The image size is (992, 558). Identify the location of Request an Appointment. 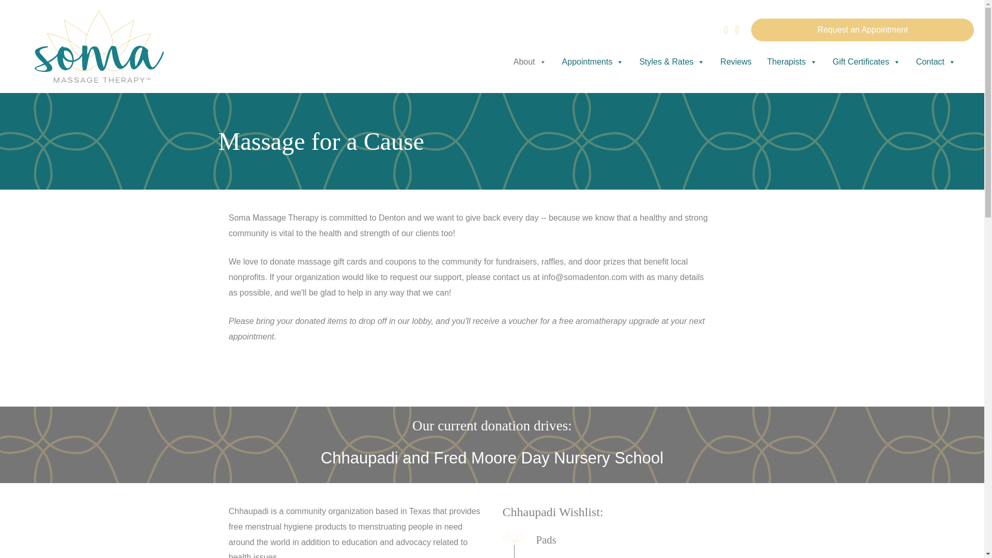
(862, 29).